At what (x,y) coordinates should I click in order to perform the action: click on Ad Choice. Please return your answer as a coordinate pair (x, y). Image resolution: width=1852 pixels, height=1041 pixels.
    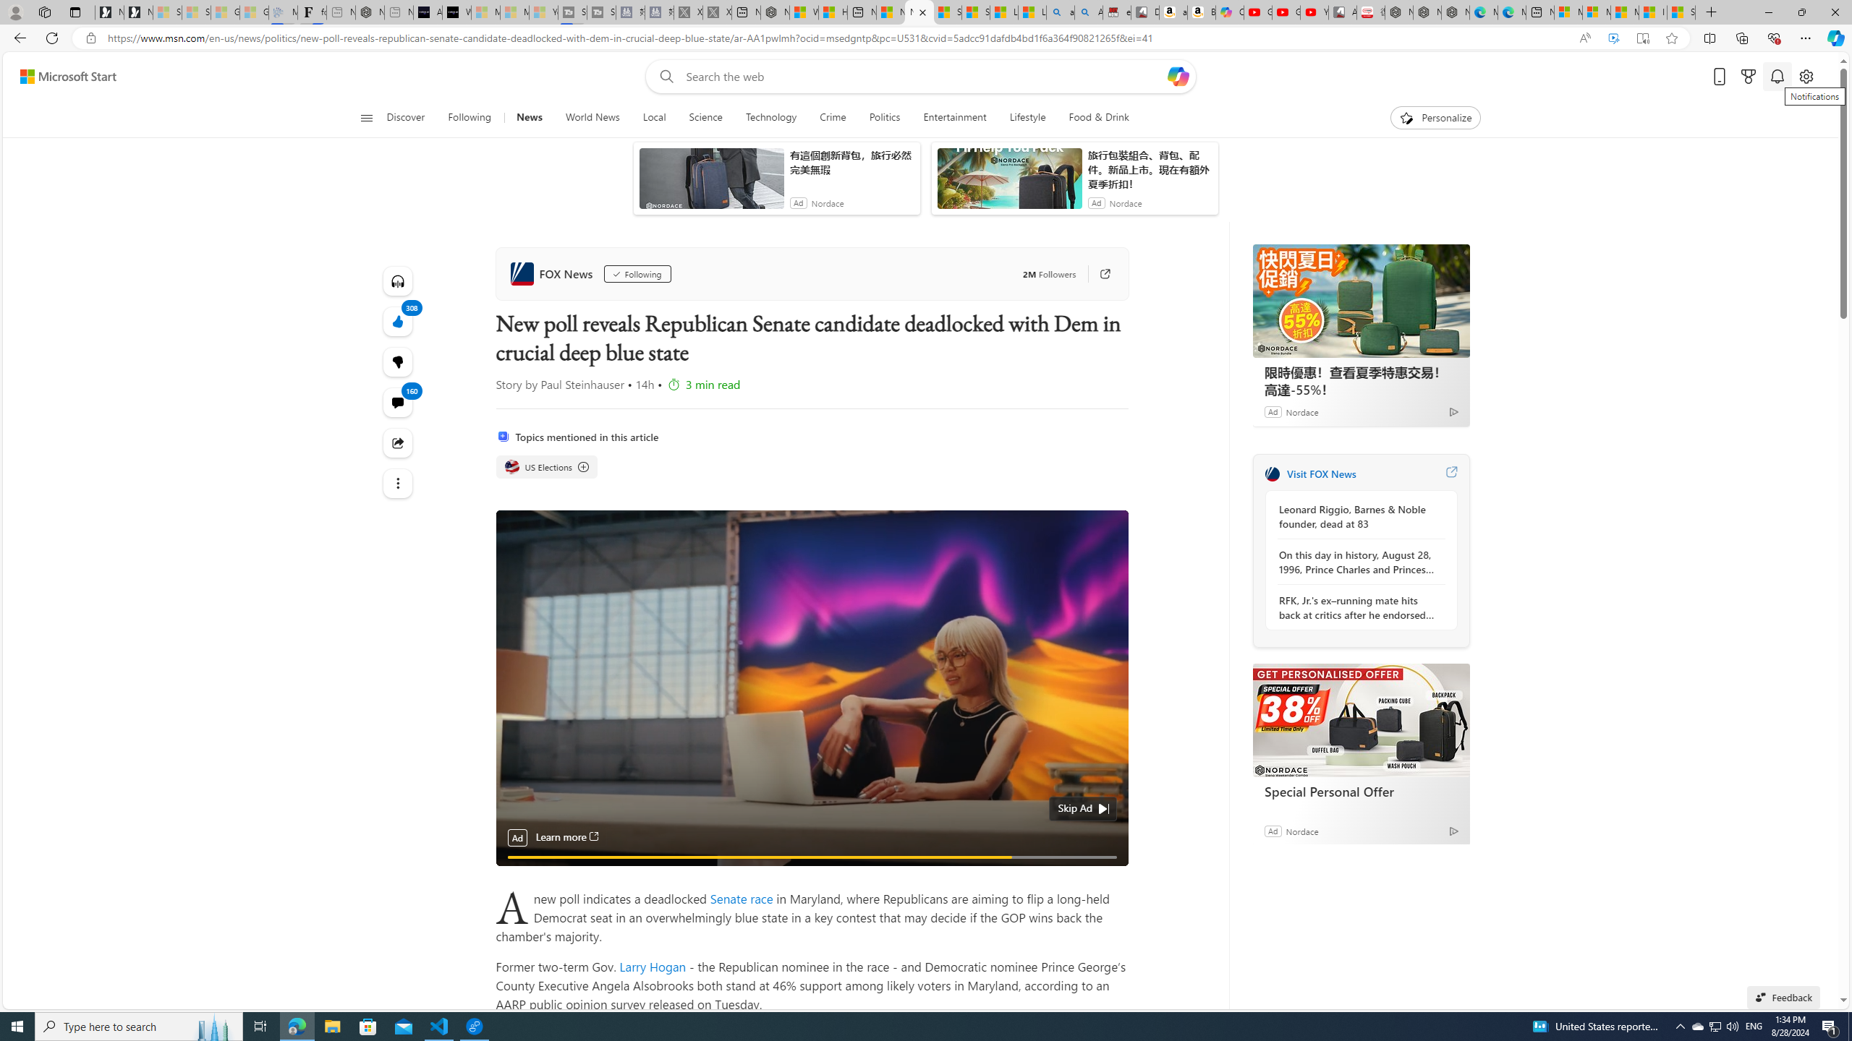
    Looking at the image, I should click on (1453, 831).